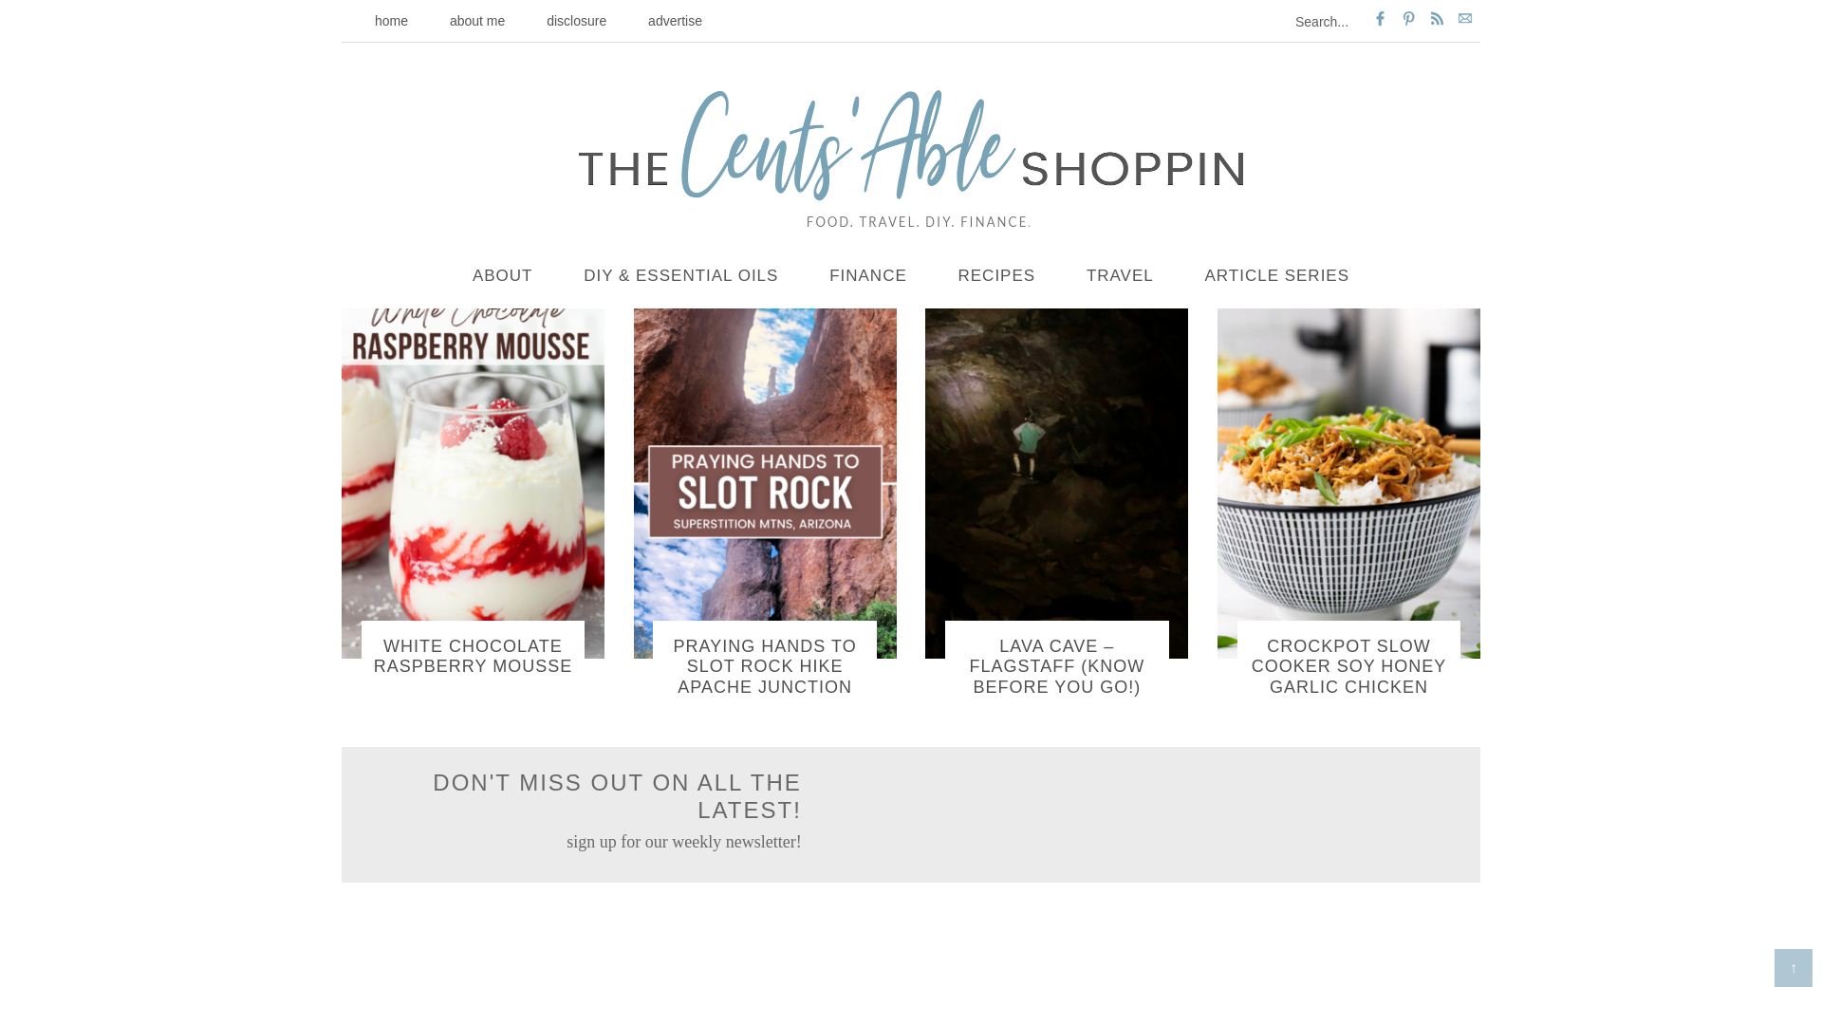 The height and width of the screenshot is (1025, 1822). What do you see at coordinates (867, 276) in the screenshot?
I see `FINANCE` at bounding box center [867, 276].